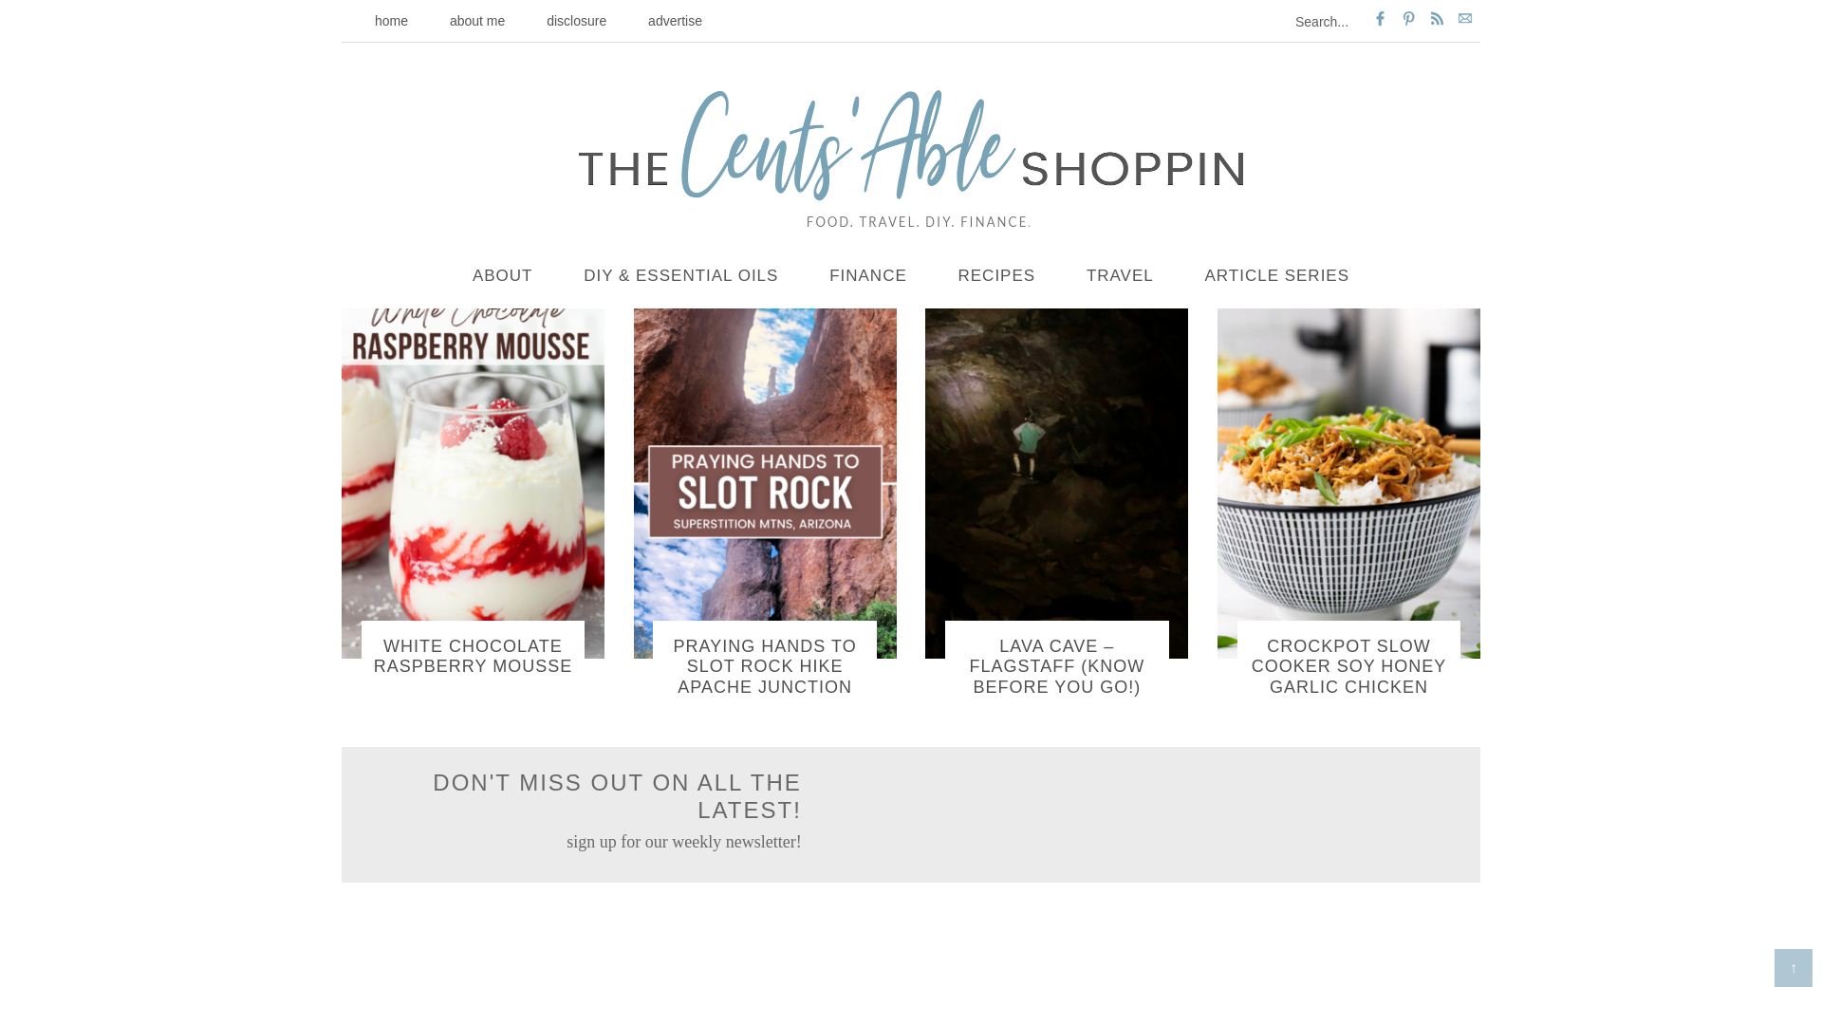 The height and width of the screenshot is (1025, 1822). What do you see at coordinates (867, 276) in the screenshot?
I see `FINANCE` at bounding box center [867, 276].